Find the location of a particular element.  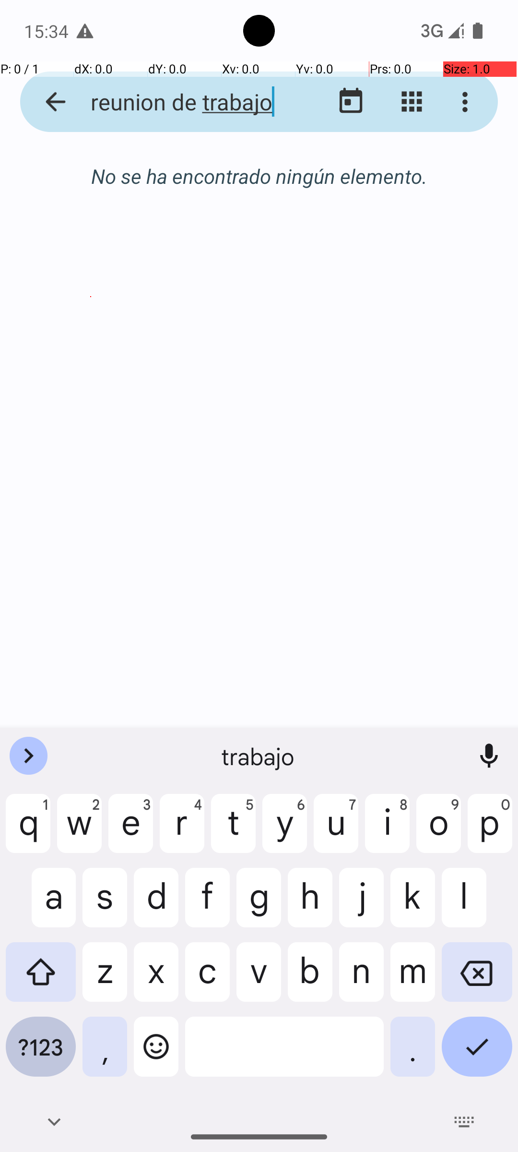

Ir al día de hoy is located at coordinates (351, 102).